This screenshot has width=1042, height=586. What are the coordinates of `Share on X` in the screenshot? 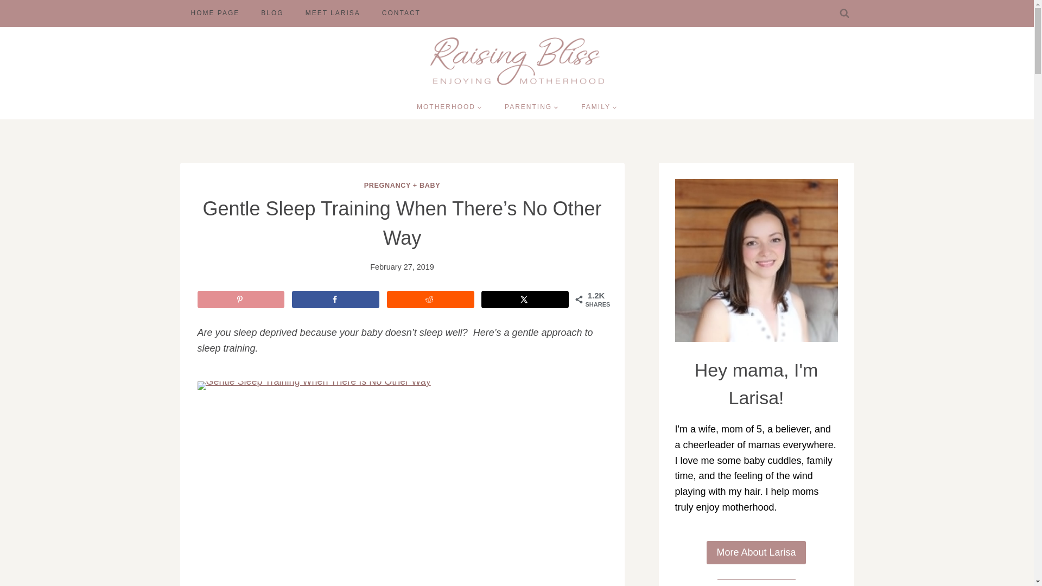 It's located at (525, 300).